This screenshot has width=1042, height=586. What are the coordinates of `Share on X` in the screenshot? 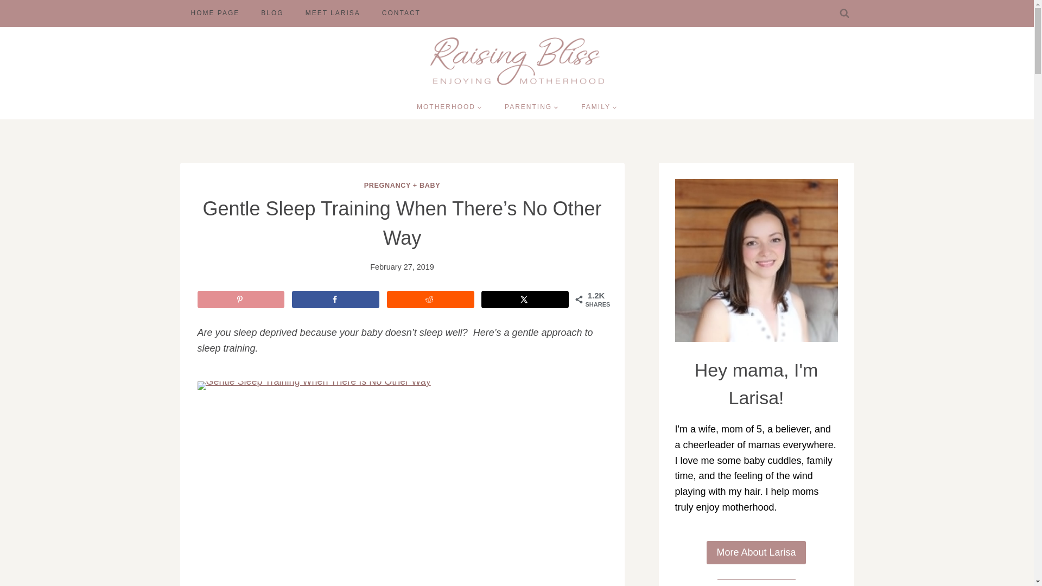 It's located at (525, 300).